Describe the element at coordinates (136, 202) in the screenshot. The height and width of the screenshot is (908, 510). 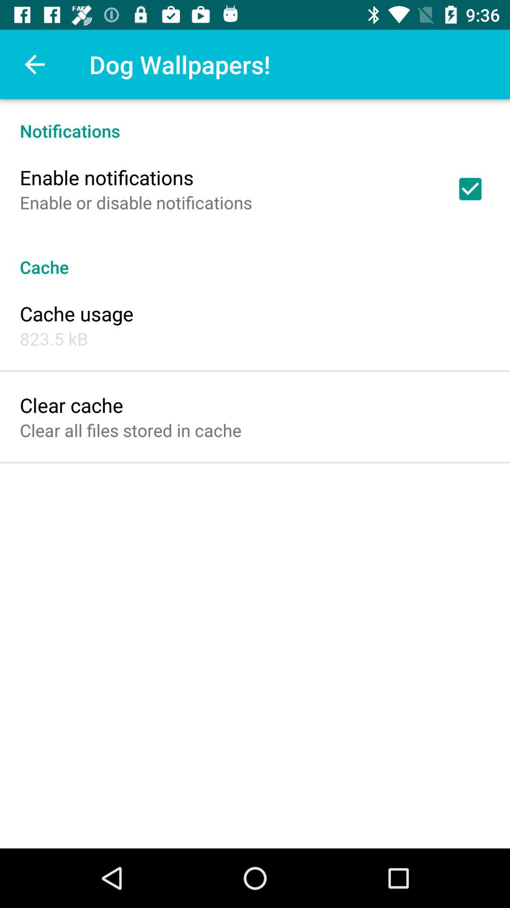
I see `select icon below the enable notifications item` at that location.